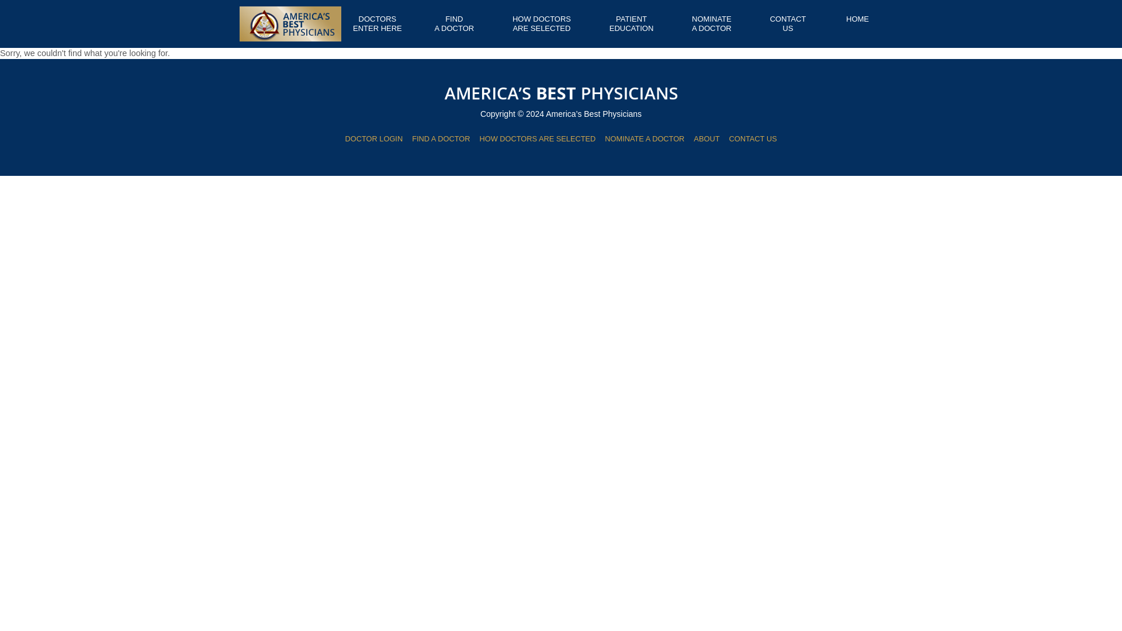 The height and width of the screenshot is (631, 1122). I want to click on HOME, so click(542, 23).